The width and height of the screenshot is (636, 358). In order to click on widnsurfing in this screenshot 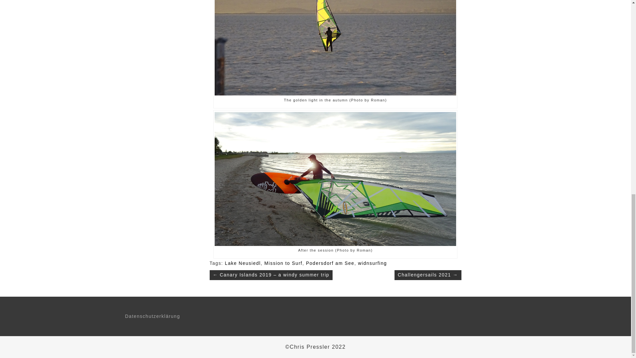, I will do `click(372, 263)`.